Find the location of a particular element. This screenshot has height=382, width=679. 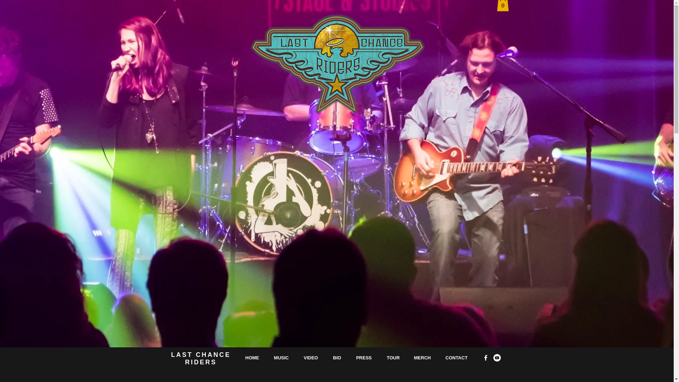

External YouTube is located at coordinates (331, 224).